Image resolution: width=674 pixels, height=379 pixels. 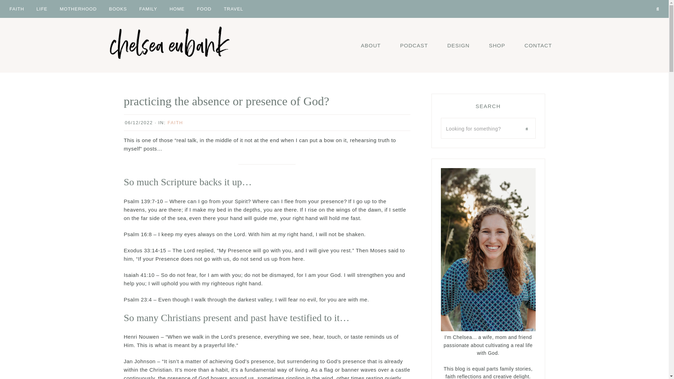 I want to click on TRAVEL, so click(x=233, y=8).